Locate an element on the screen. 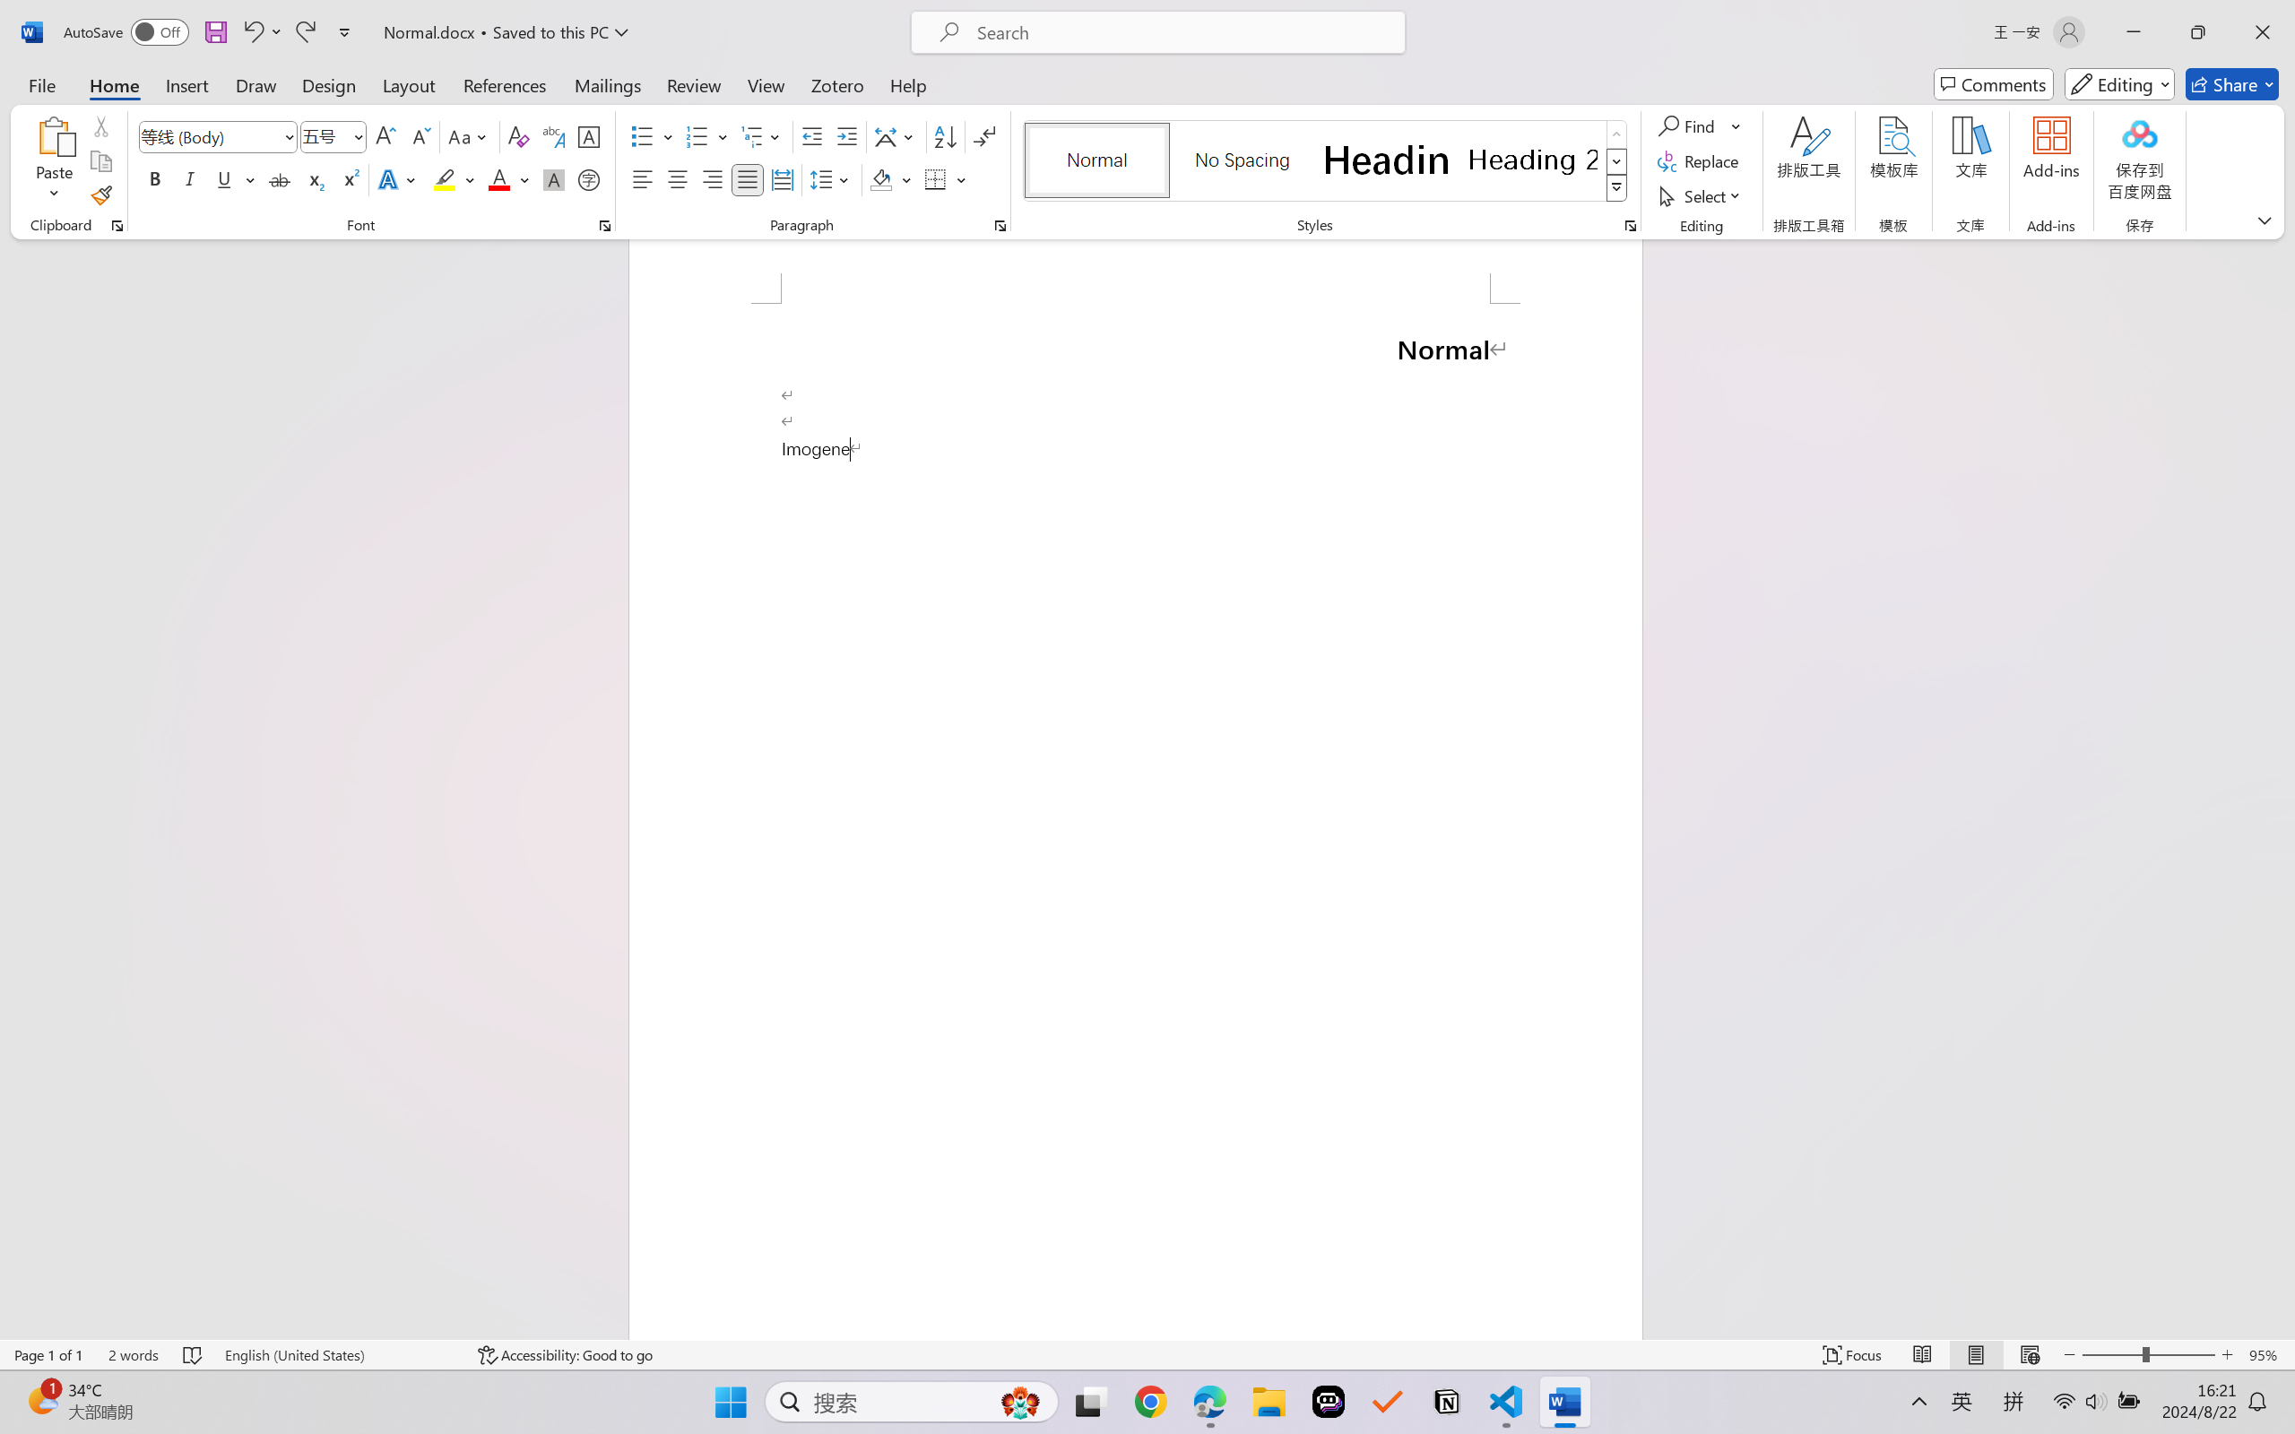  Class: MsoCommandBar is located at coordinates (1147, 1354).